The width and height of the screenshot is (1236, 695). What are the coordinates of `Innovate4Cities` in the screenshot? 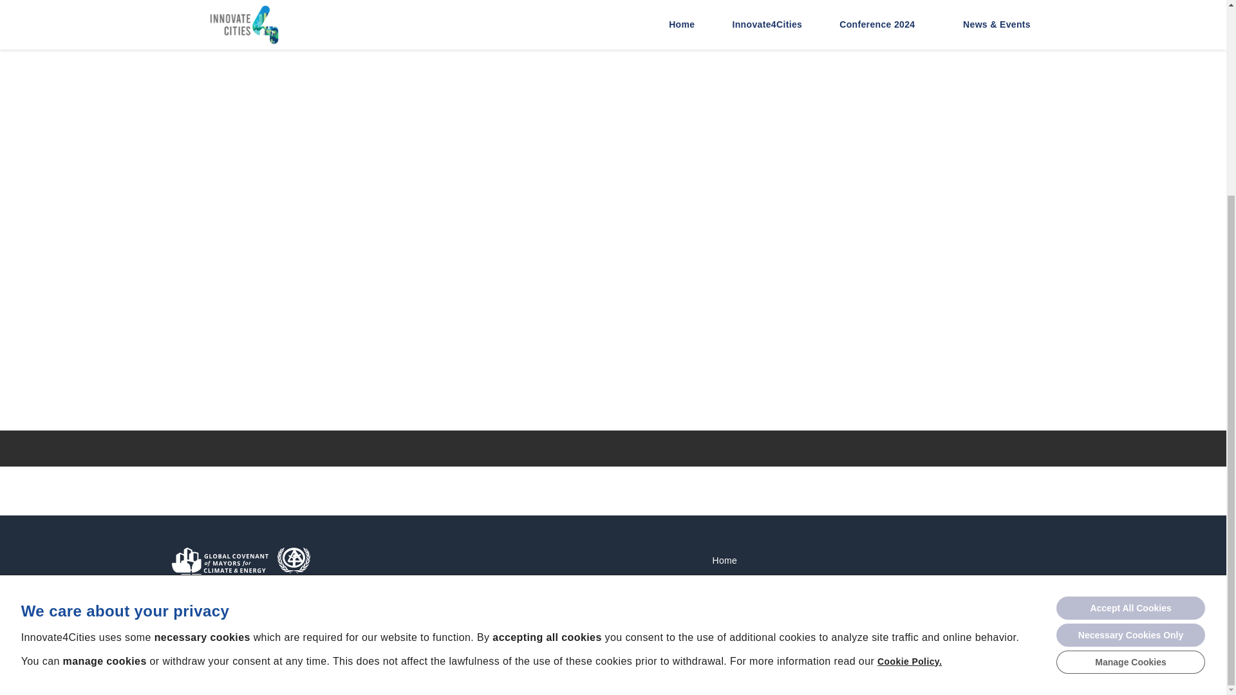 It's located at (744, 581).